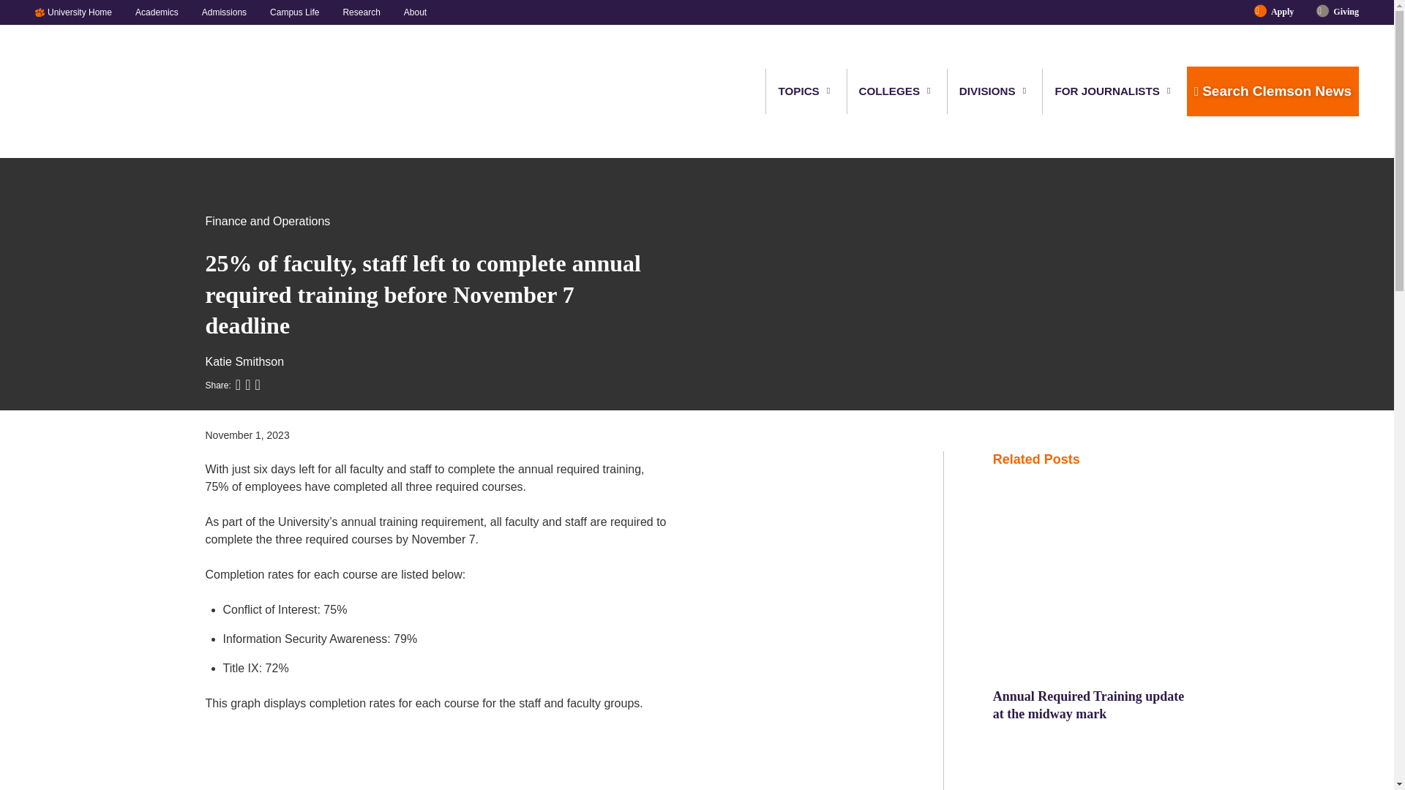 The height and width of the screenshot is (790, 1405). What do you see at coordinates (409, 12) in the screenshot?
I see `About` at bounding box center [409, 12].